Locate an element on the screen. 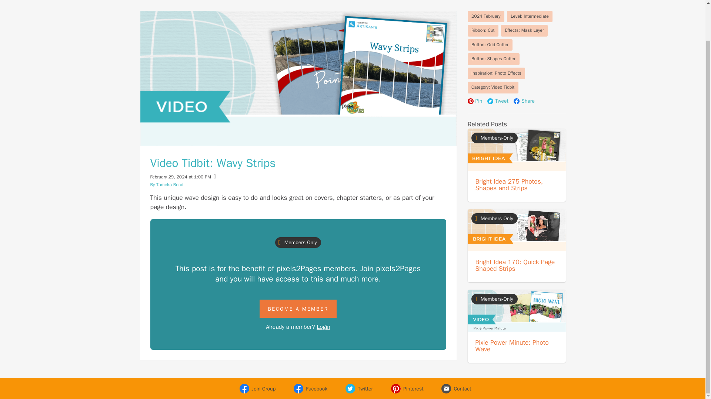  Twitter is located at coordinates (357, 389).